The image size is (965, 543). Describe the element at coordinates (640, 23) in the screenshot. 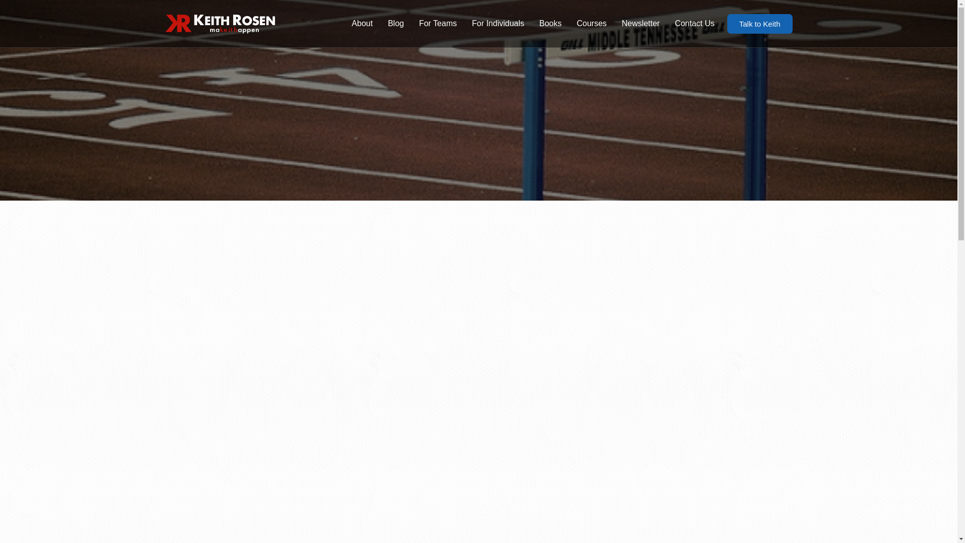

I see `Newsletter` at that location.